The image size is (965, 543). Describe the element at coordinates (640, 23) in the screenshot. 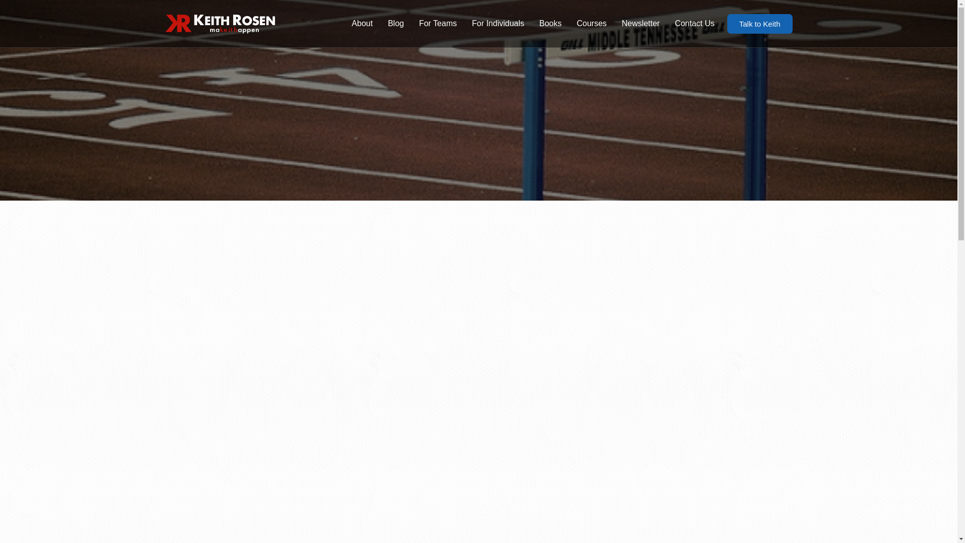

I see `Newsletter` at that location.